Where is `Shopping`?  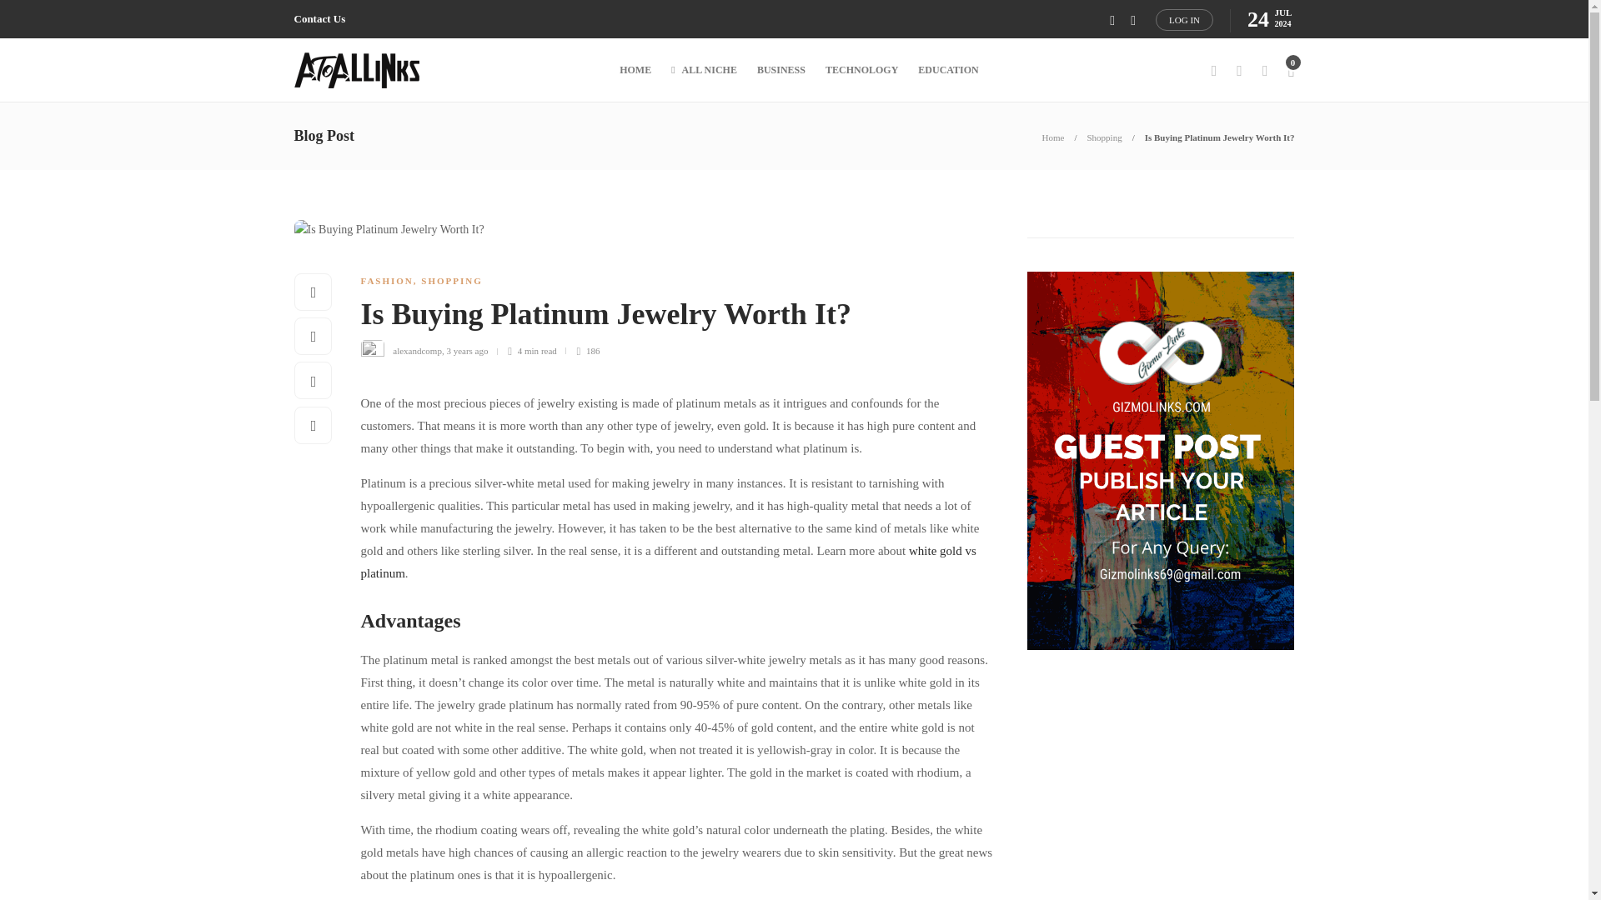
Shopping is located at coordinates (1104, 137).